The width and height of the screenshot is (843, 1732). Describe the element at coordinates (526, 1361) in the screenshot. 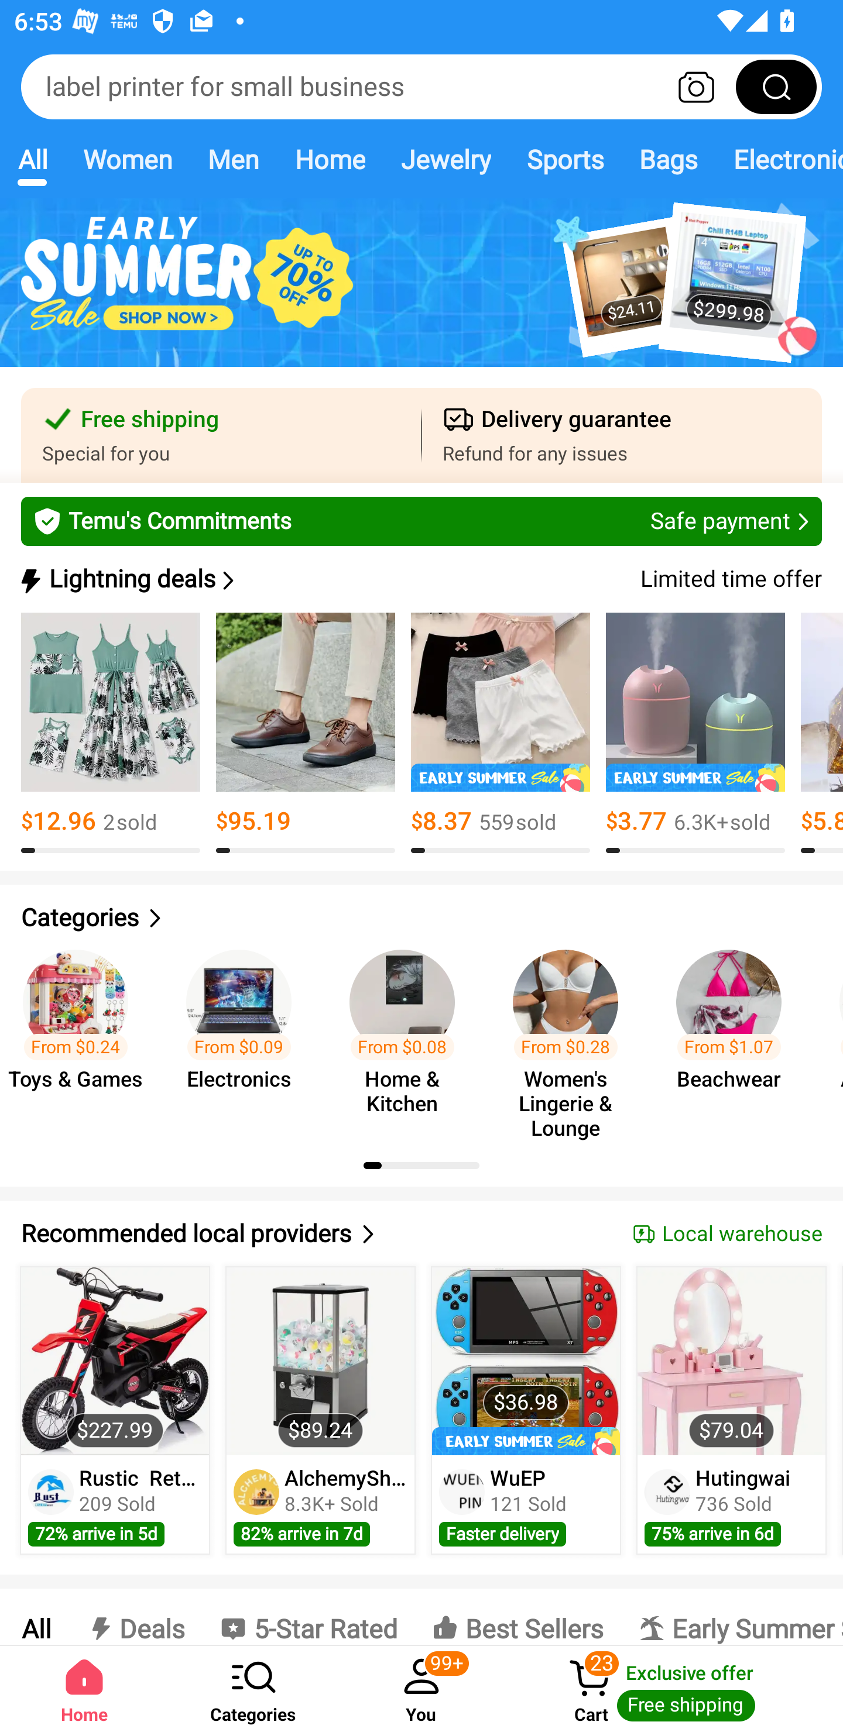

I see `$36.98` at that location.